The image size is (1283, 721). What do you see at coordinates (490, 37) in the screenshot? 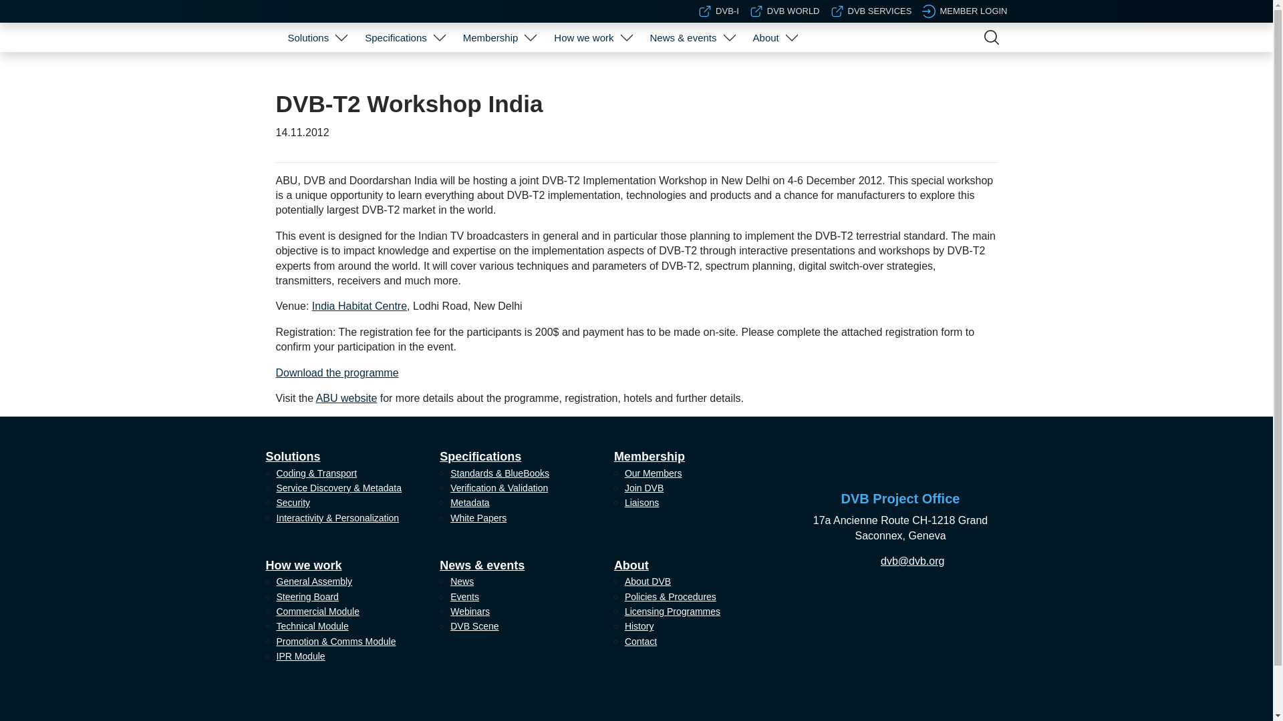
I see `Membership` at bounding box center [490, 37].